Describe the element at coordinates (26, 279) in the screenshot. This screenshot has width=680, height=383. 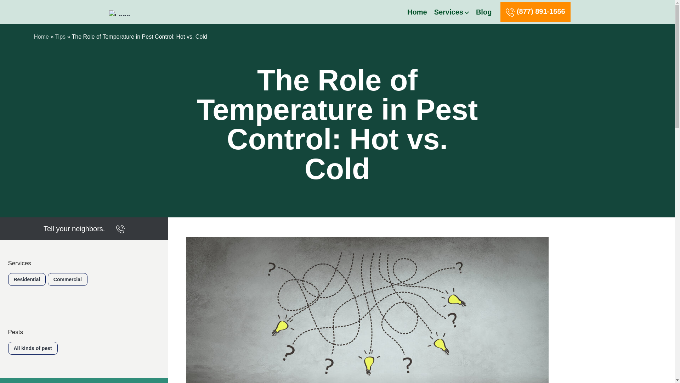
I see `Residential` at that location.